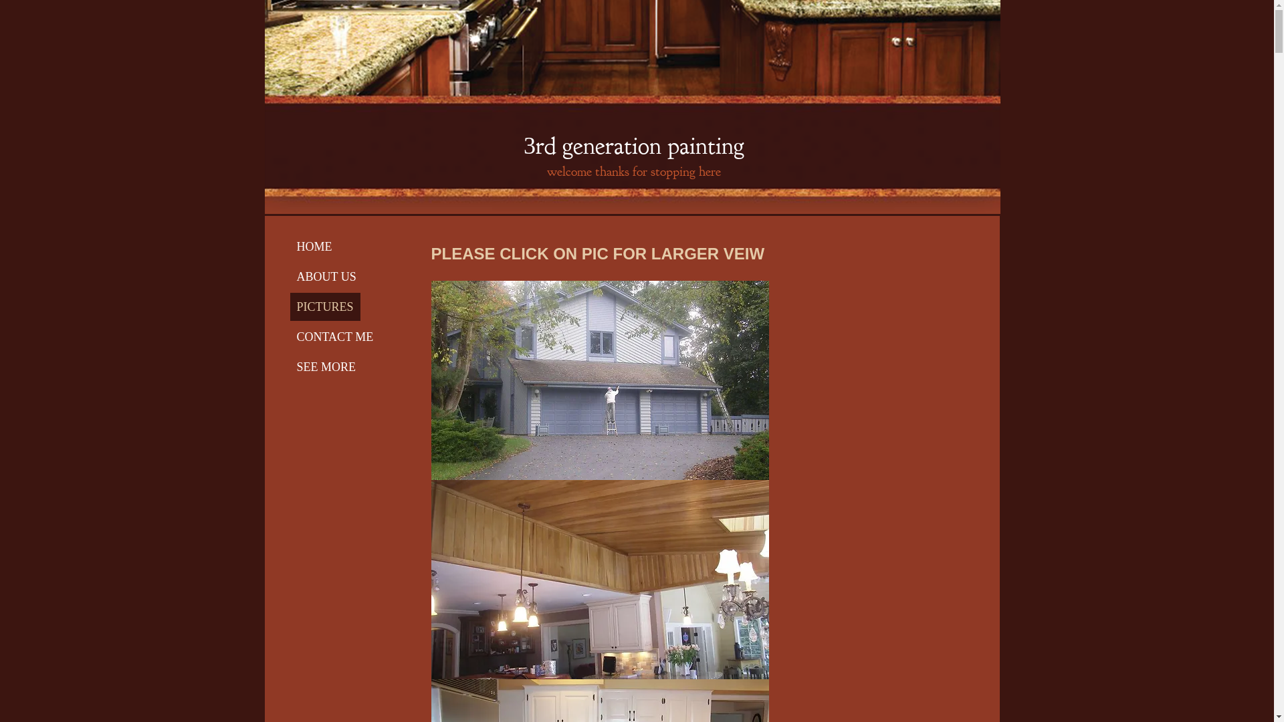  What do you see at coordinates (326, 277) in the screenshot?
I see `ABOUT US` at bounding box center [326, 277].